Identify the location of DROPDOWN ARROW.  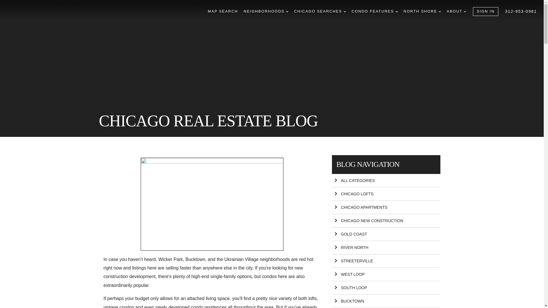
(287, 11).